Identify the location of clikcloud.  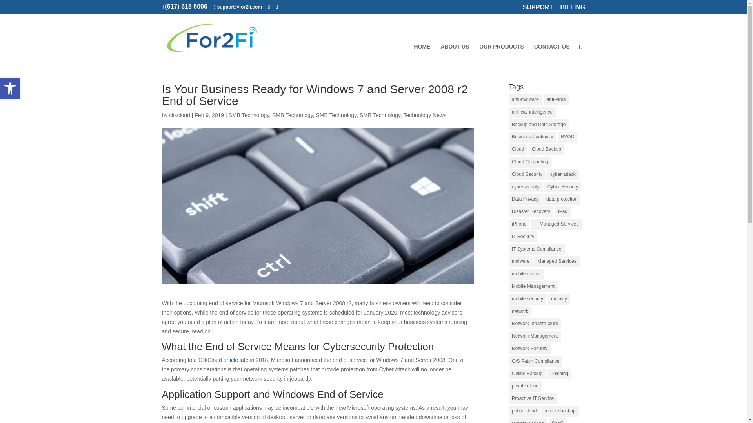
(180, 115).